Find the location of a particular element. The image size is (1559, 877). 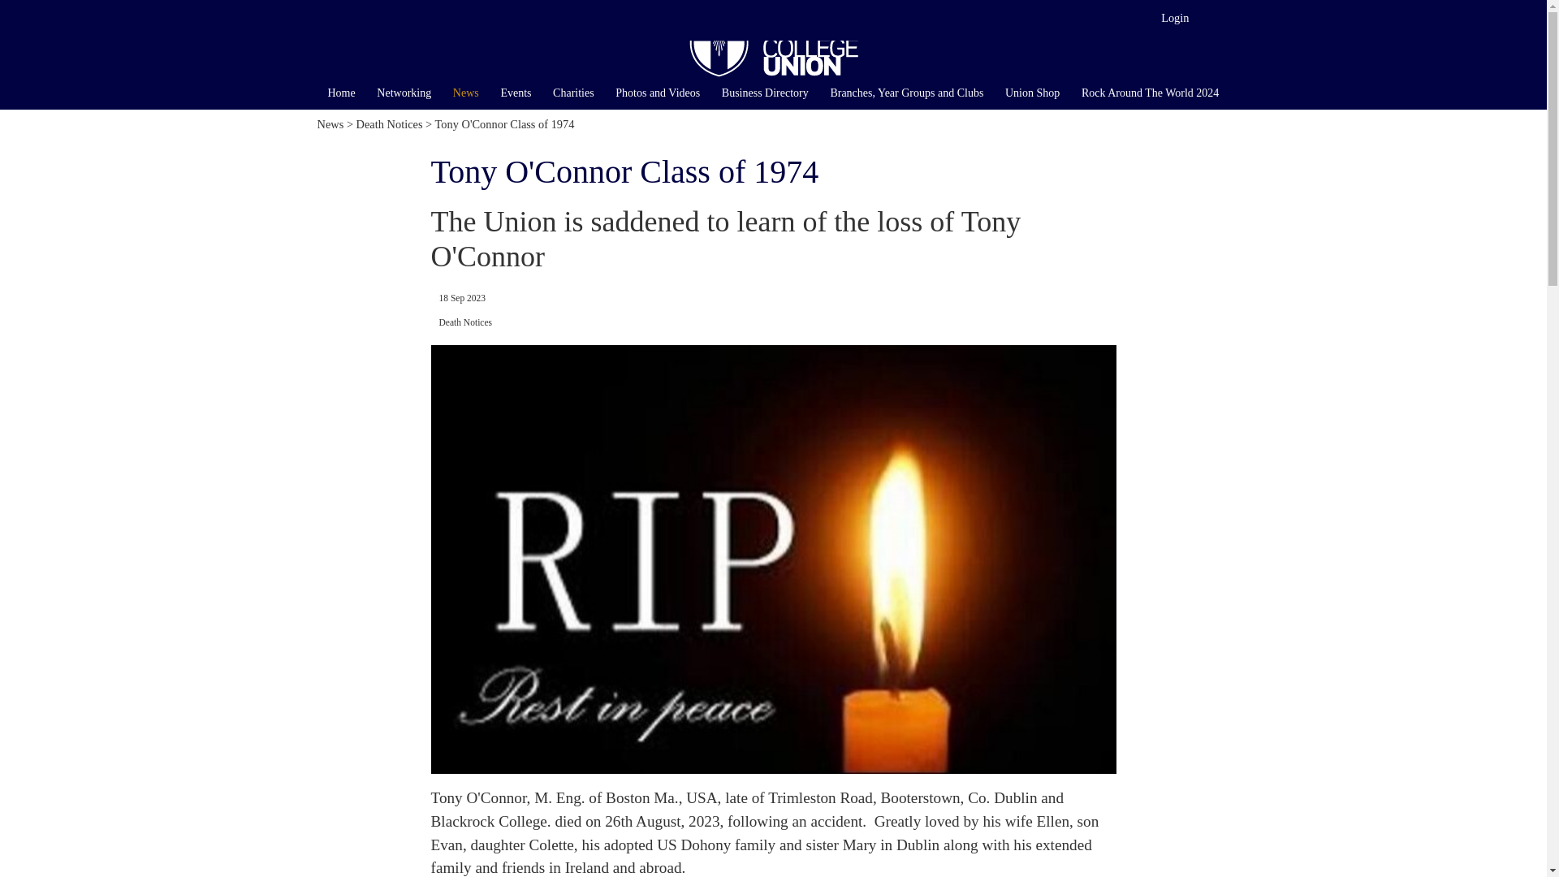

News is located at coordinates (330, 123).